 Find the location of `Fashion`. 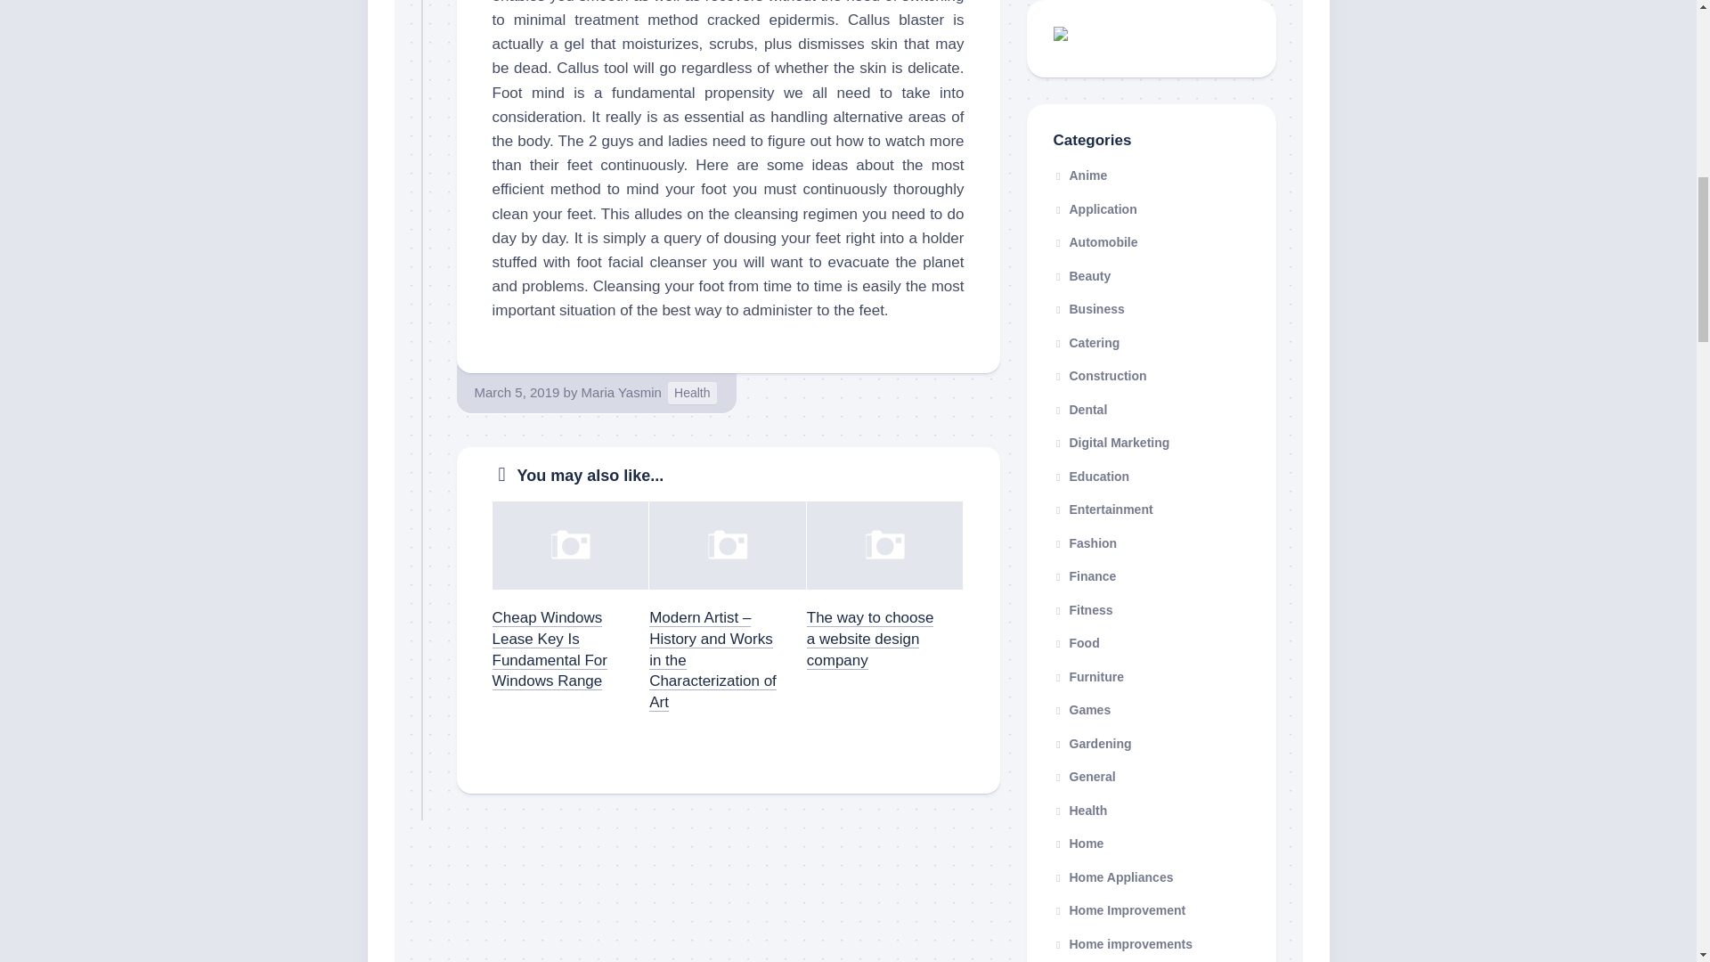

Fashion is located at coordinates (1085, 542).